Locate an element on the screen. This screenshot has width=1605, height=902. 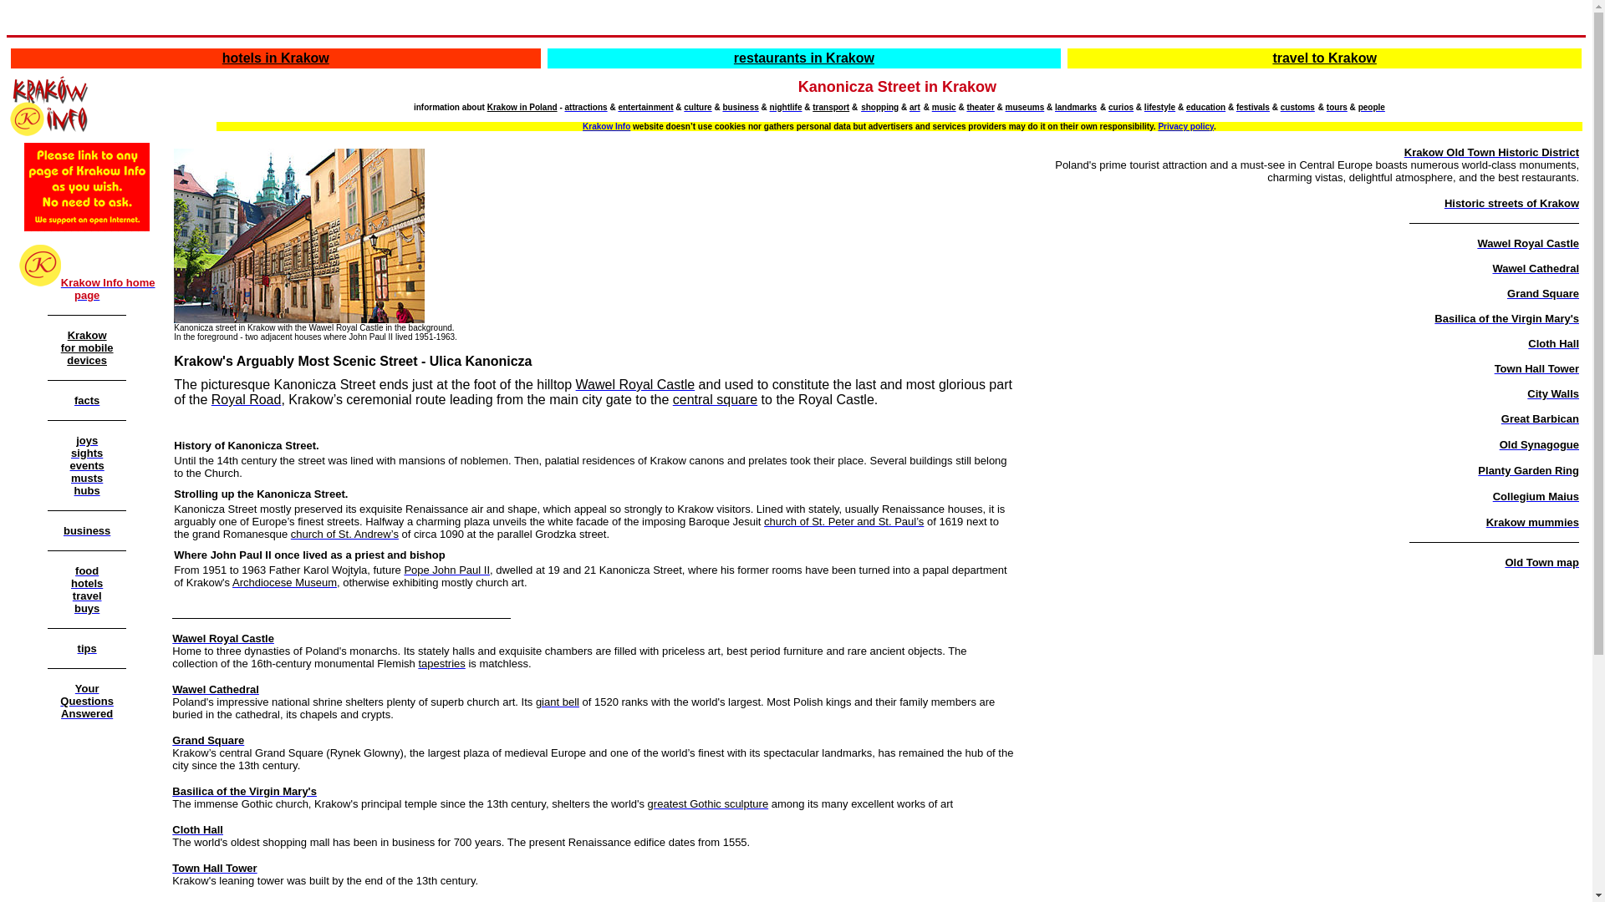
people is located at coordinates (1371, 105).